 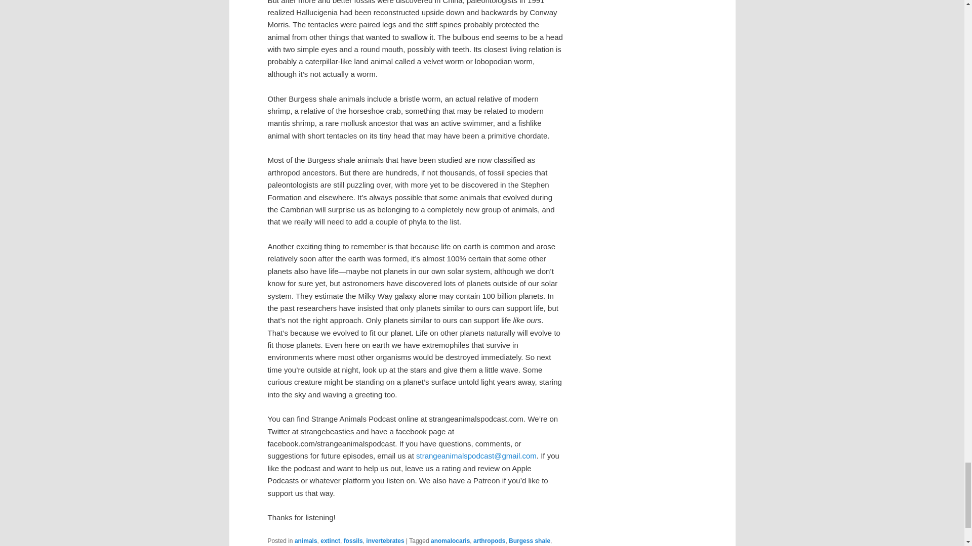 What do you see at coordinates (489, 540) in the screenshot?
I see `arthropods` at bounding box center [489, 540].